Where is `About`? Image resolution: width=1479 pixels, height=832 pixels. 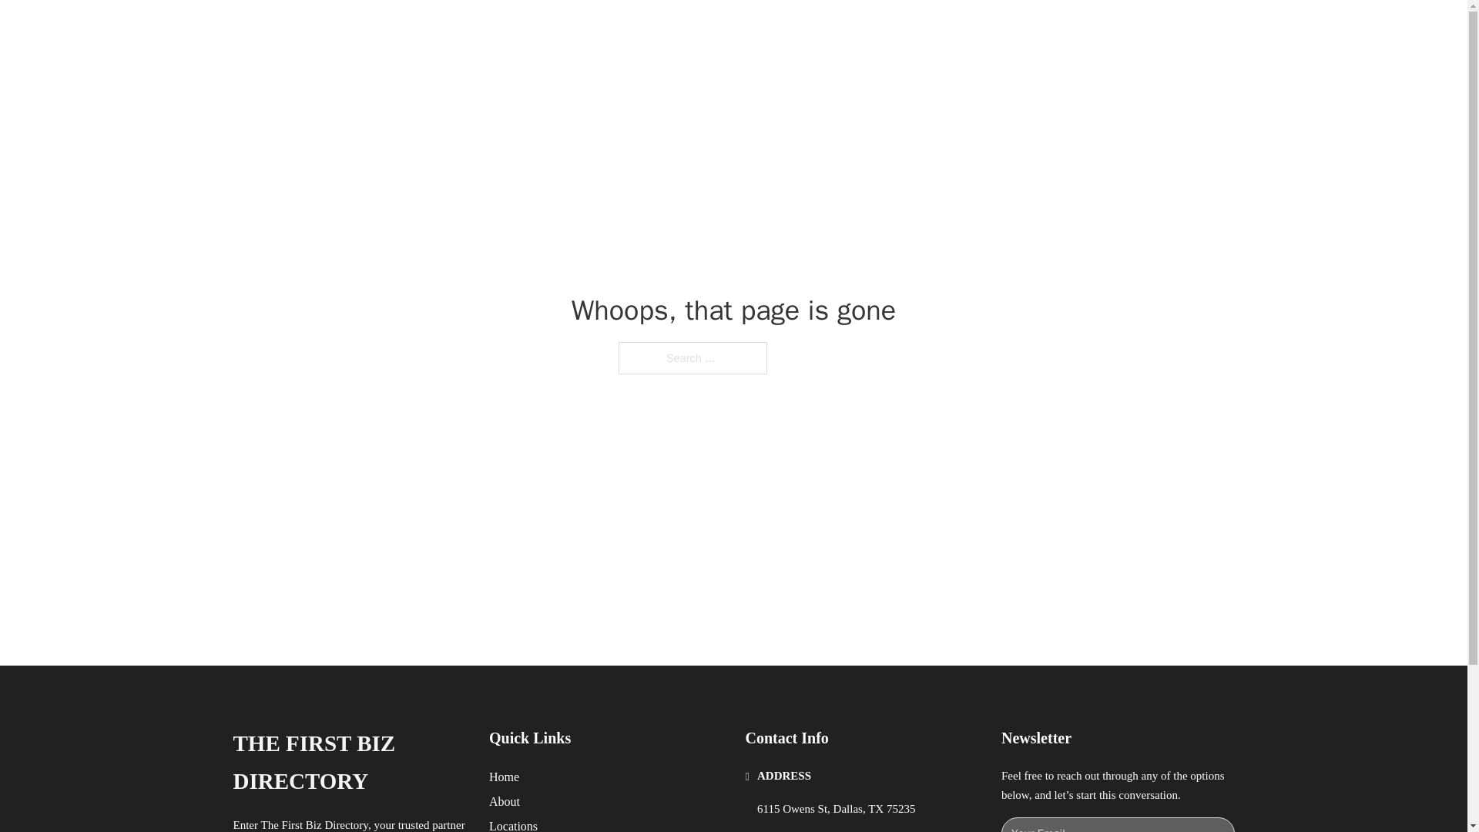 About is located at coordinates (505, 801).